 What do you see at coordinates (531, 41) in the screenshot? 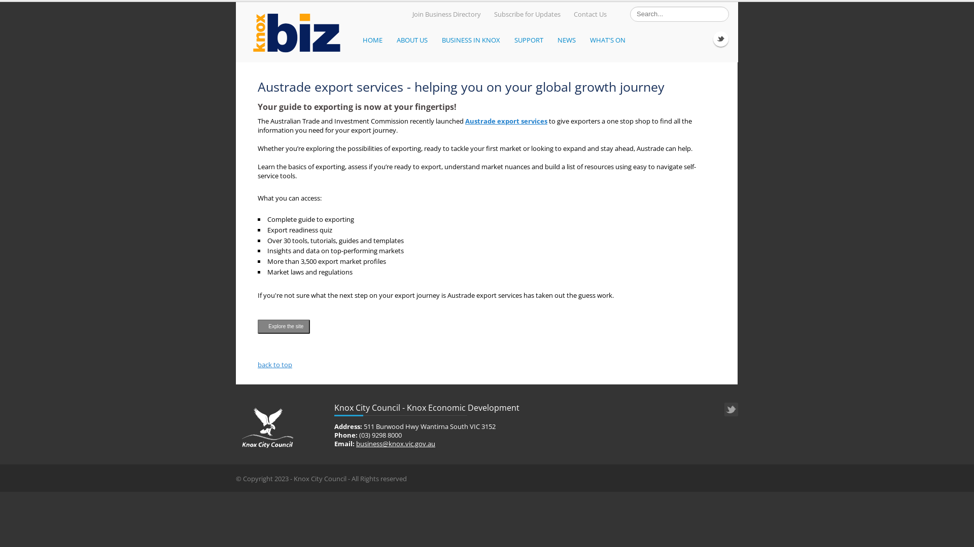
I see `SUPPORT` at bounding box center [531, 41].